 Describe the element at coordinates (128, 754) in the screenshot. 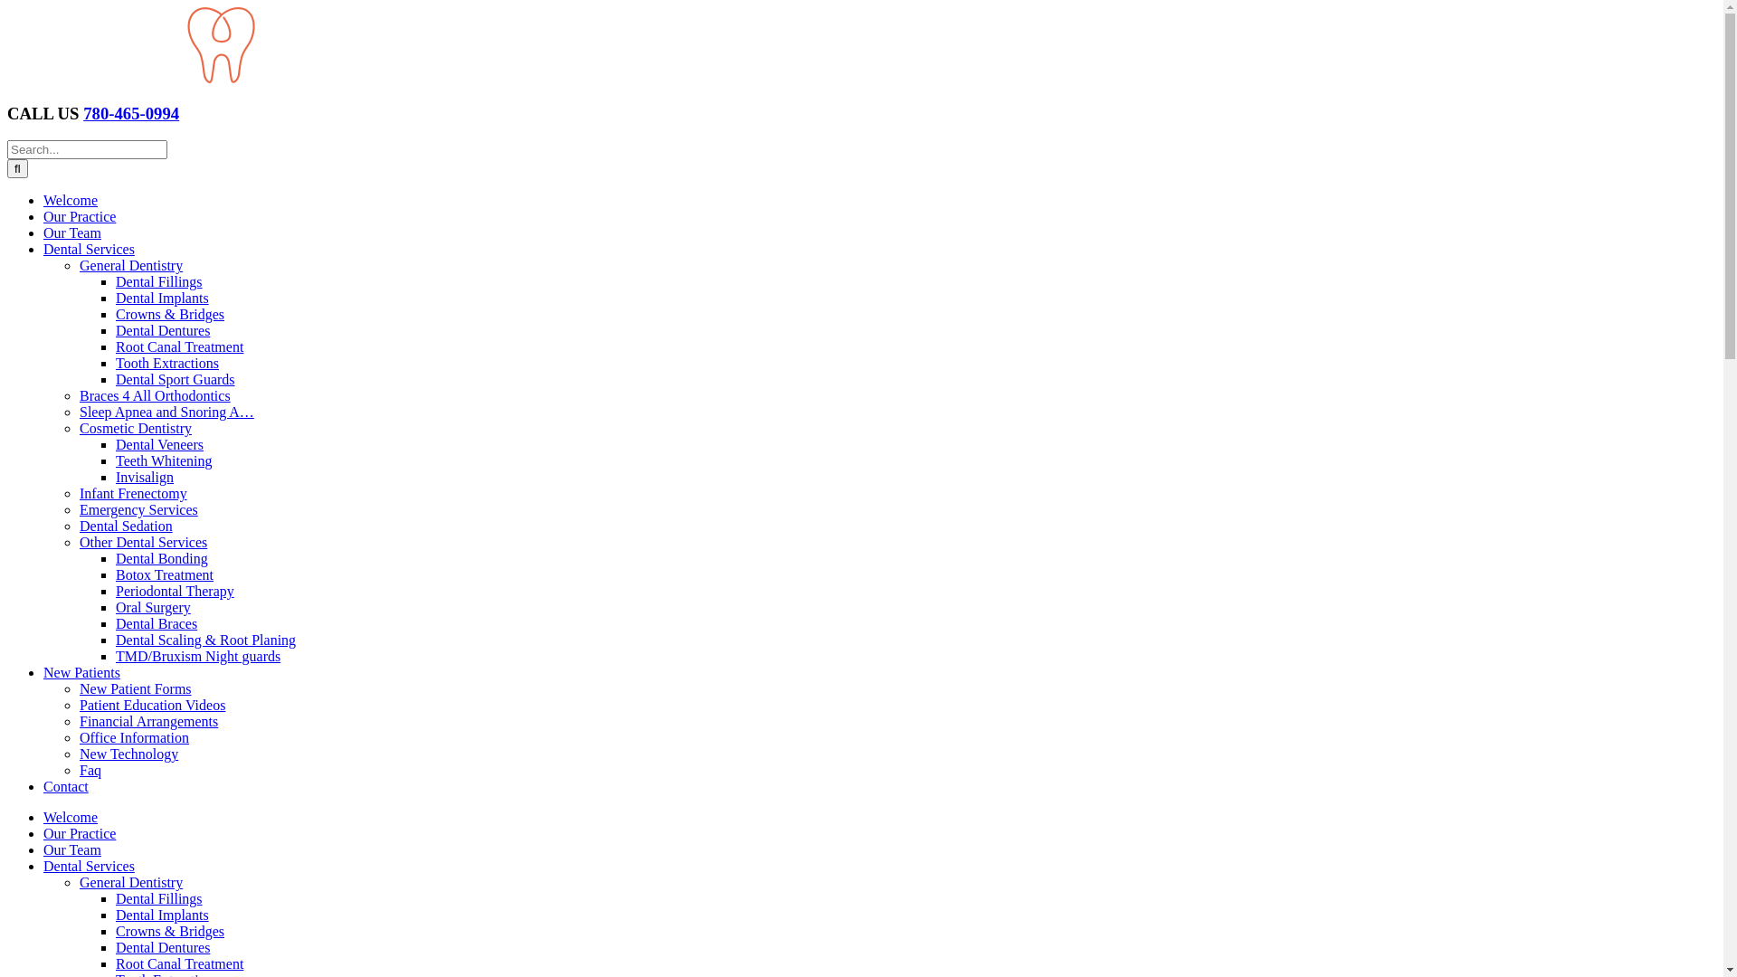

I see `New Technology` at that location.